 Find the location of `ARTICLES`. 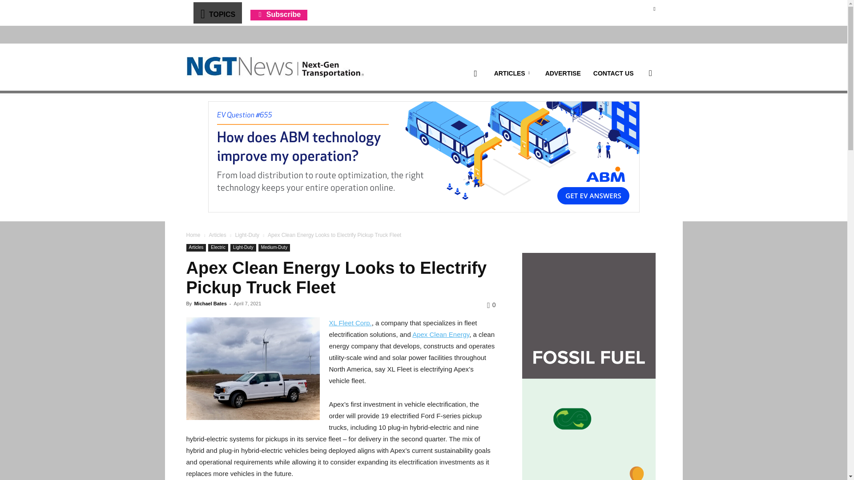

ARTICLES is located at coordinates (513, 73).